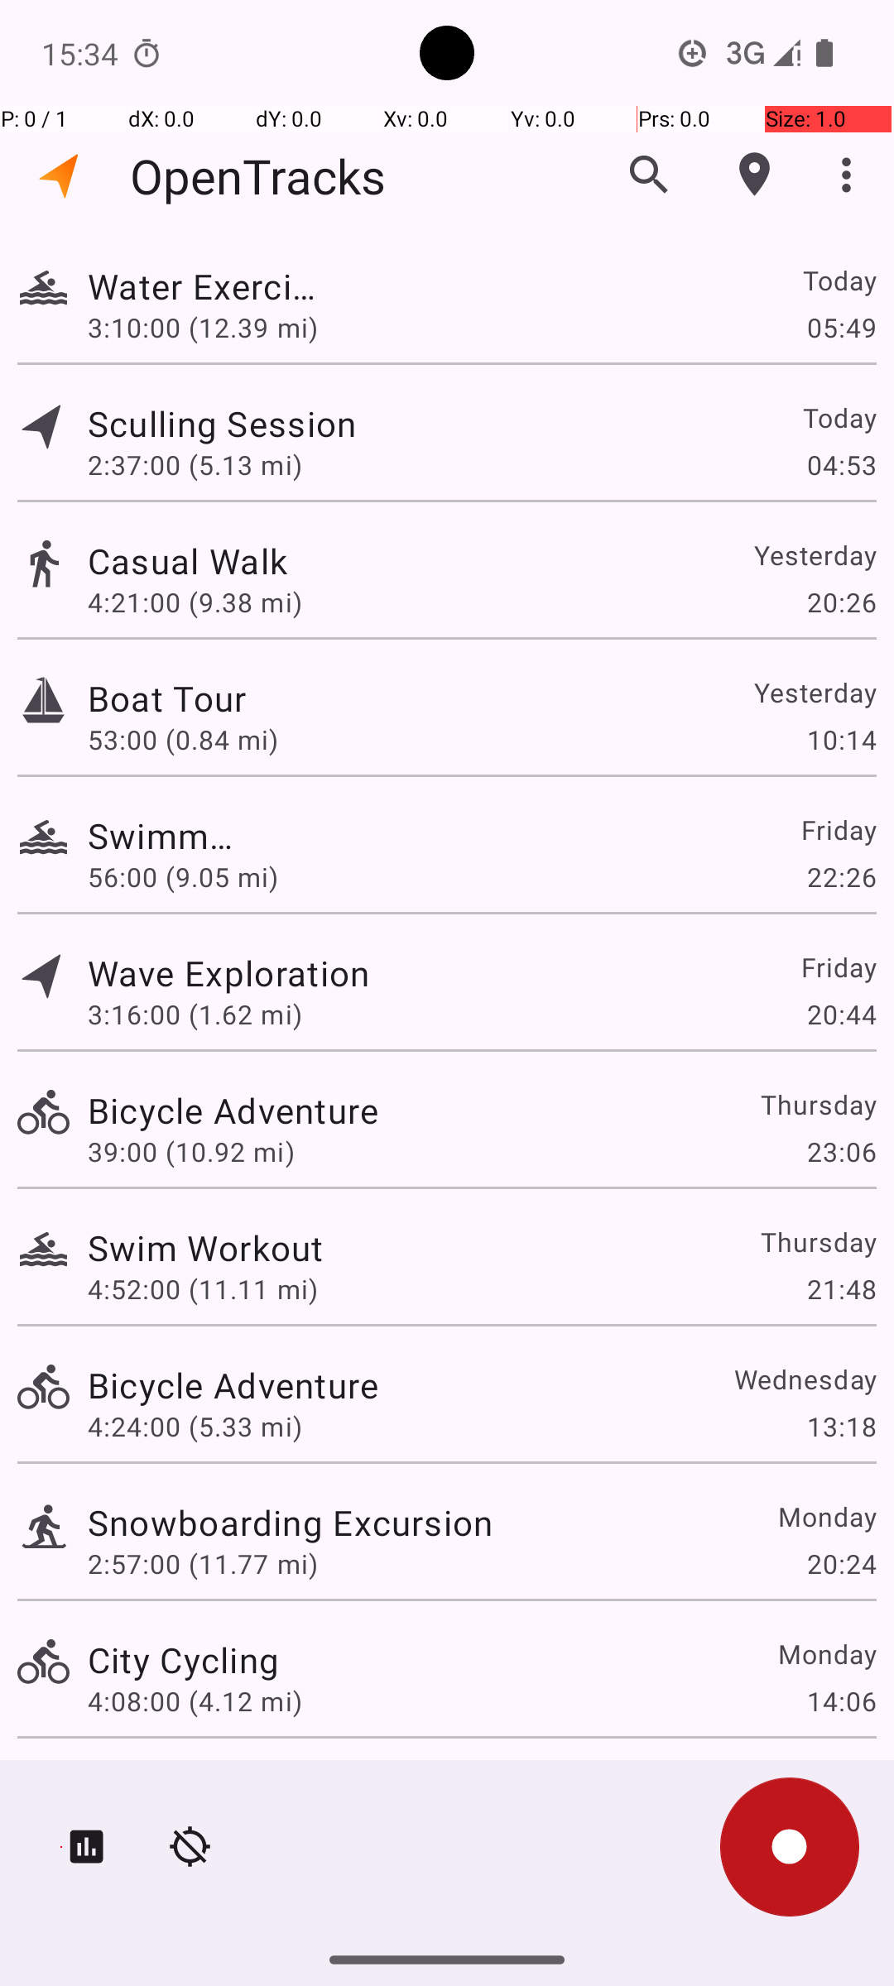  What do you see at coordinates (161, 1784) in the screenshot?
I see `Slow day` at bounding box center [161, 1784].